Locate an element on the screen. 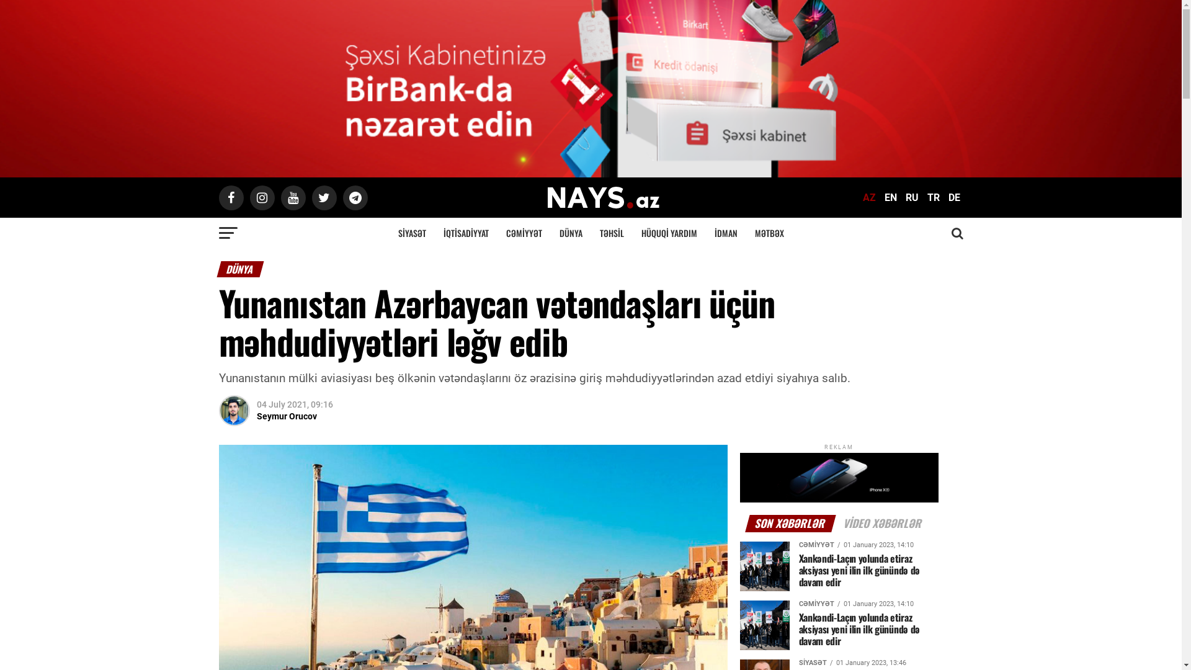 The height and width of the screenshot is (670, 1191). AZ is located at coordinates (868, 197).